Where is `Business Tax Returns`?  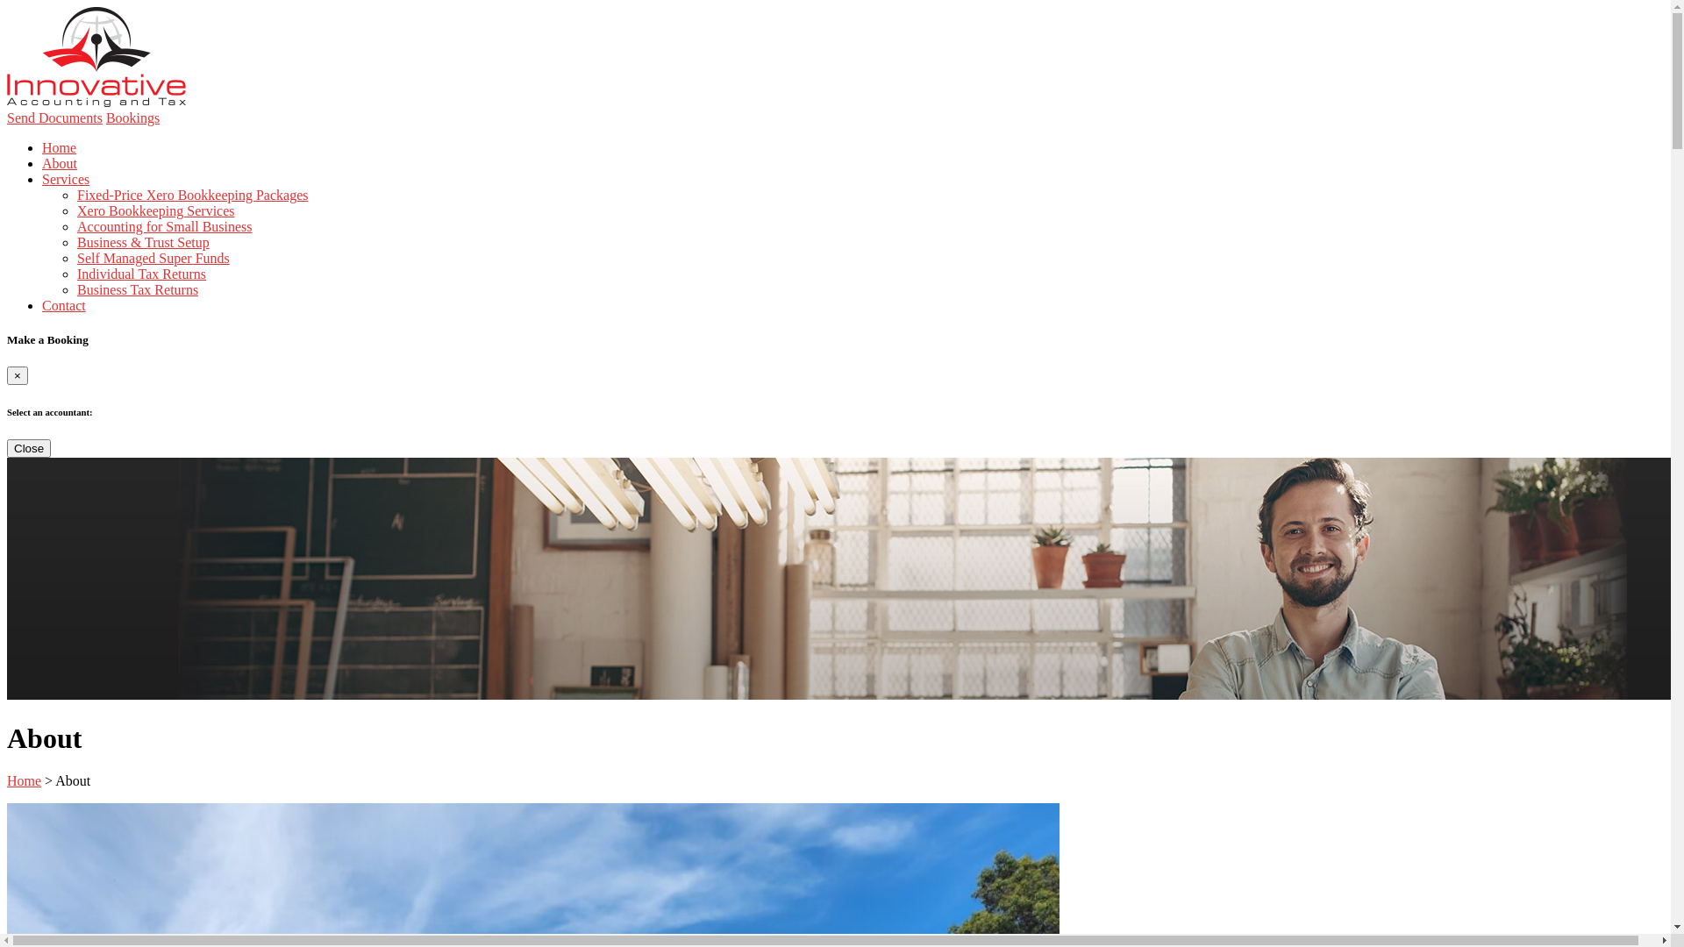
Business Tax Returns is located at coordinates (138, 289).